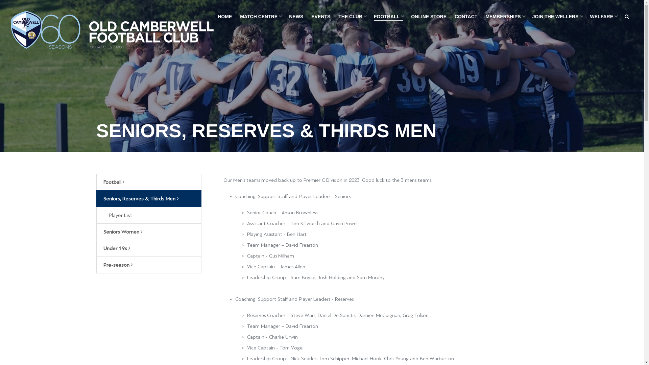  I want to click on NEWS, so click(296, 17).